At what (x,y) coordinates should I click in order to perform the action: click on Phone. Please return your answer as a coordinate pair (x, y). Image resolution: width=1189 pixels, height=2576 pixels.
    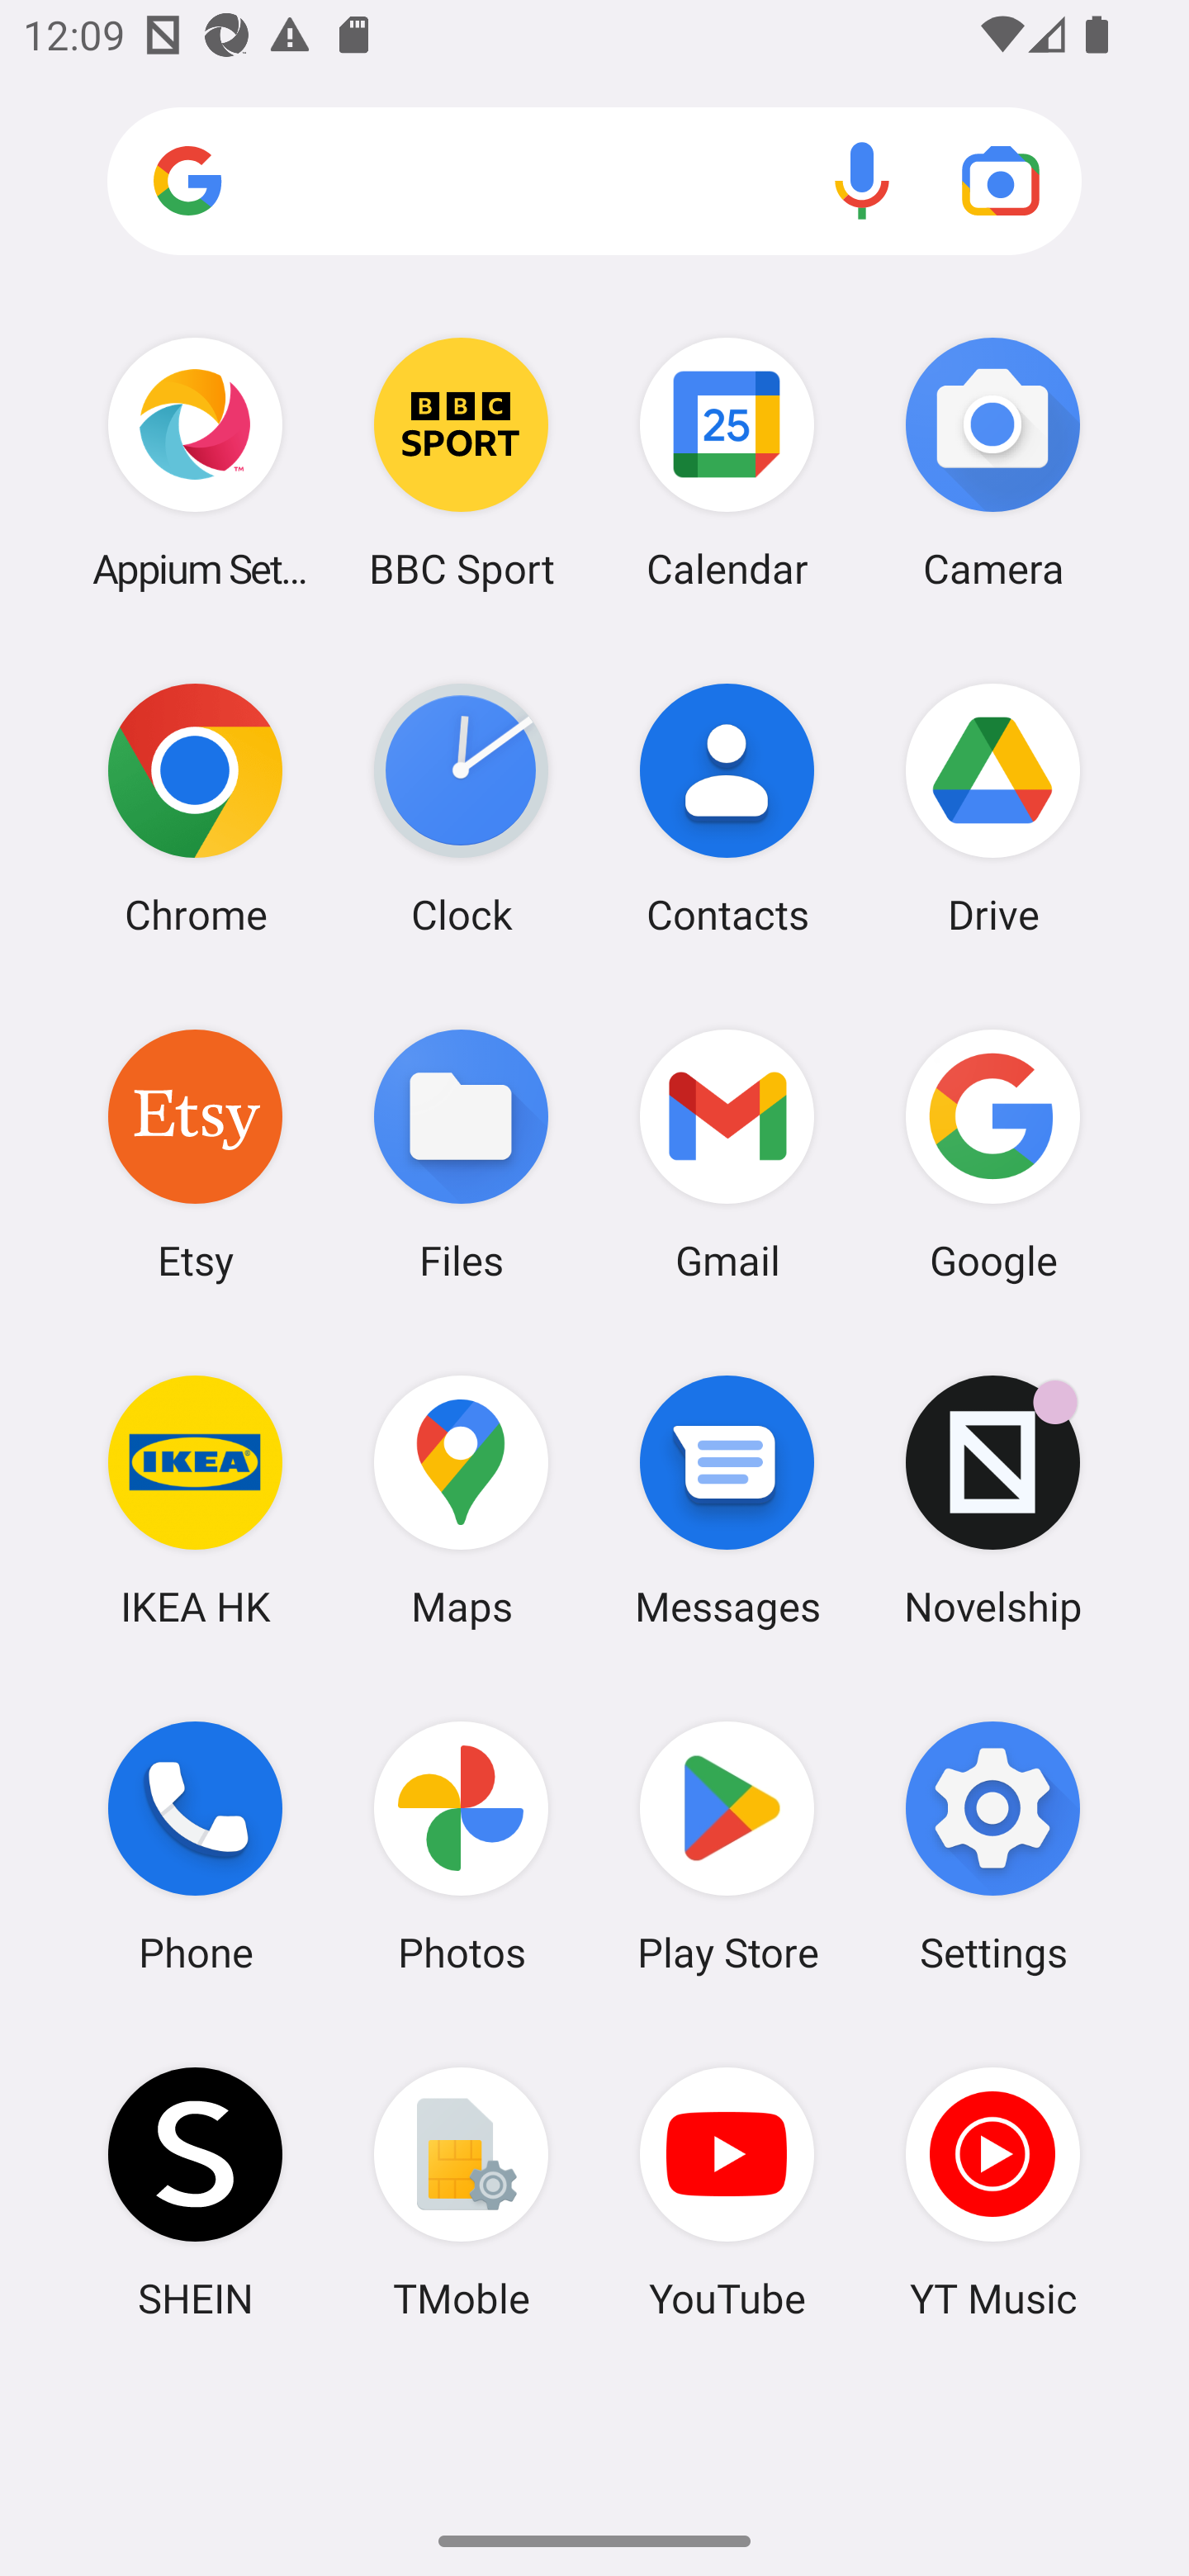
    Looking at the image, I should click on (195, 1847).